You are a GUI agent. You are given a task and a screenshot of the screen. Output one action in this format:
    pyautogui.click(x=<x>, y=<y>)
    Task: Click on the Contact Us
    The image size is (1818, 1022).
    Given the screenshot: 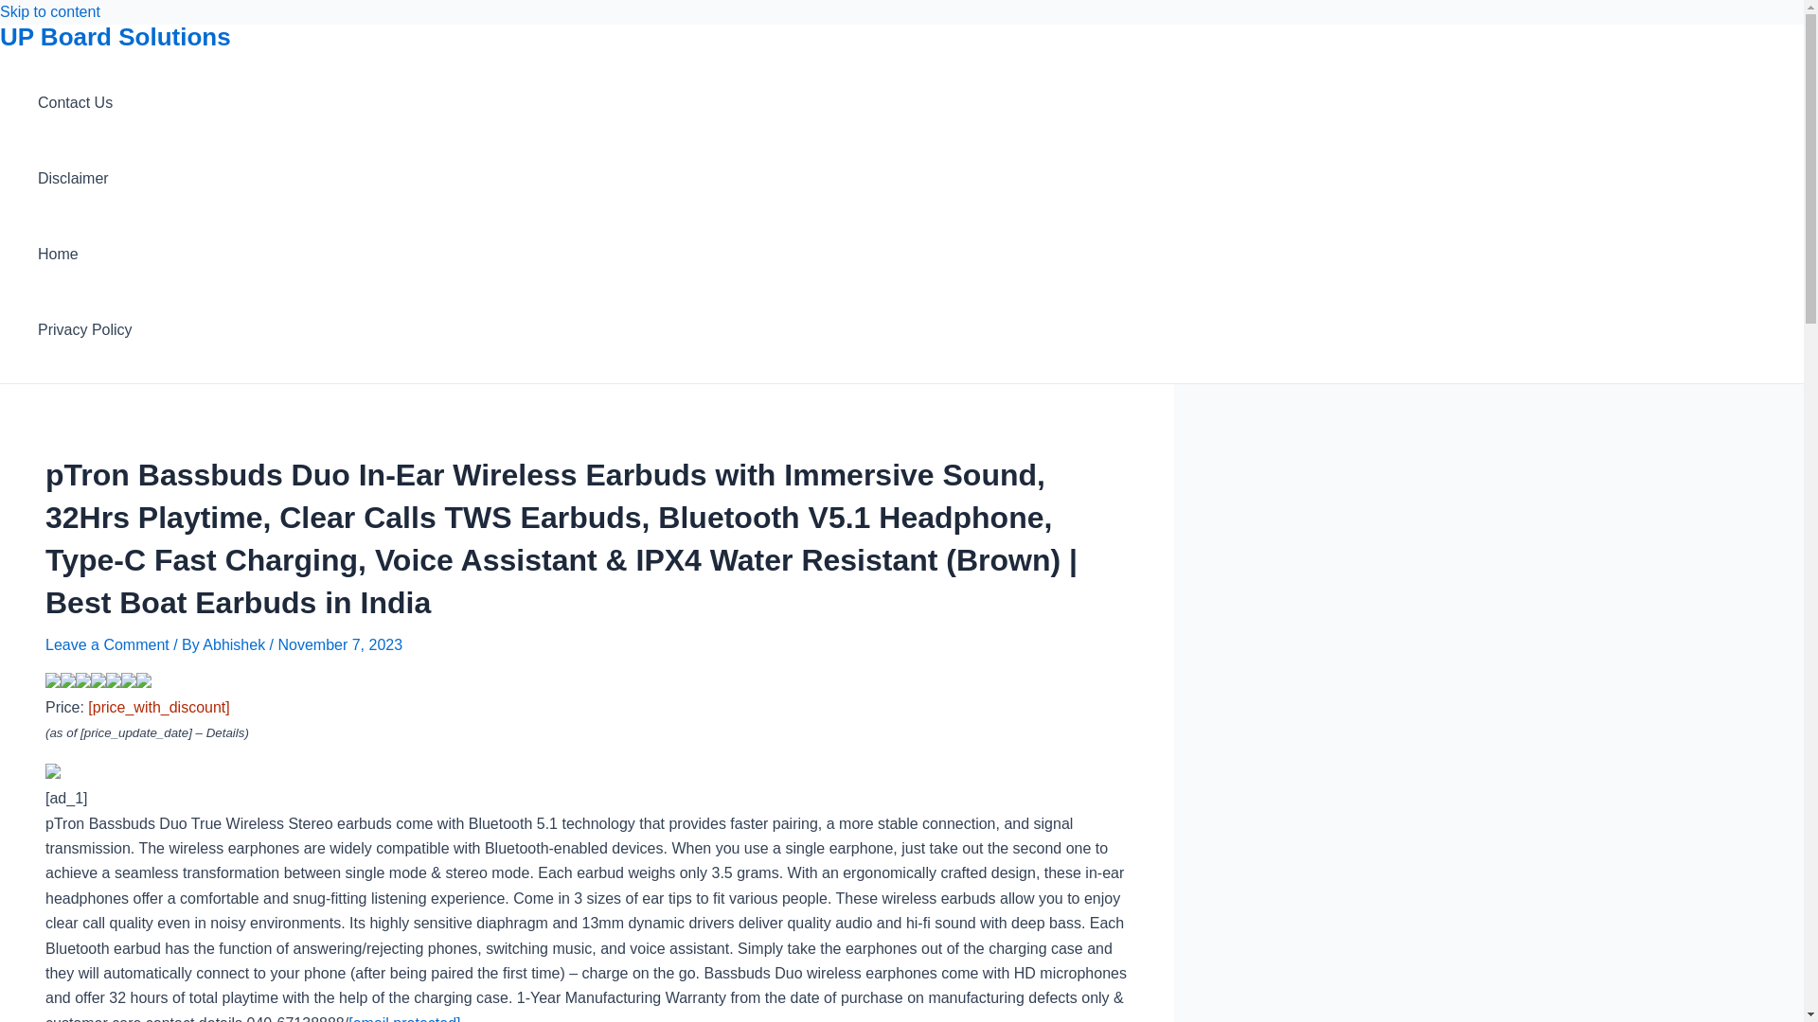 What is the action you would take?
    pyautogui.click(x=85, y=103)
    